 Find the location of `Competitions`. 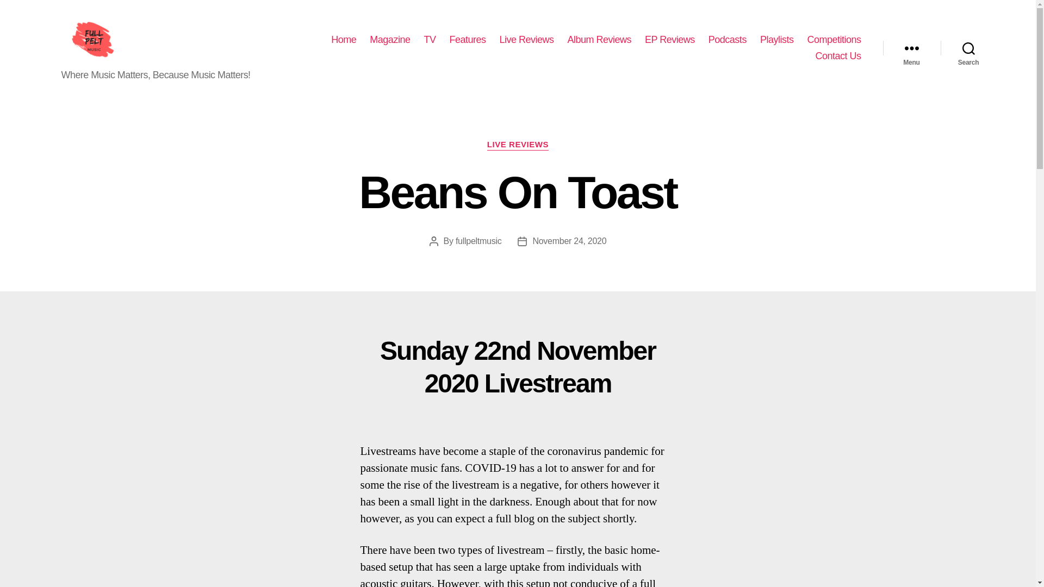

Competitions is located at coordinates (834, 40).